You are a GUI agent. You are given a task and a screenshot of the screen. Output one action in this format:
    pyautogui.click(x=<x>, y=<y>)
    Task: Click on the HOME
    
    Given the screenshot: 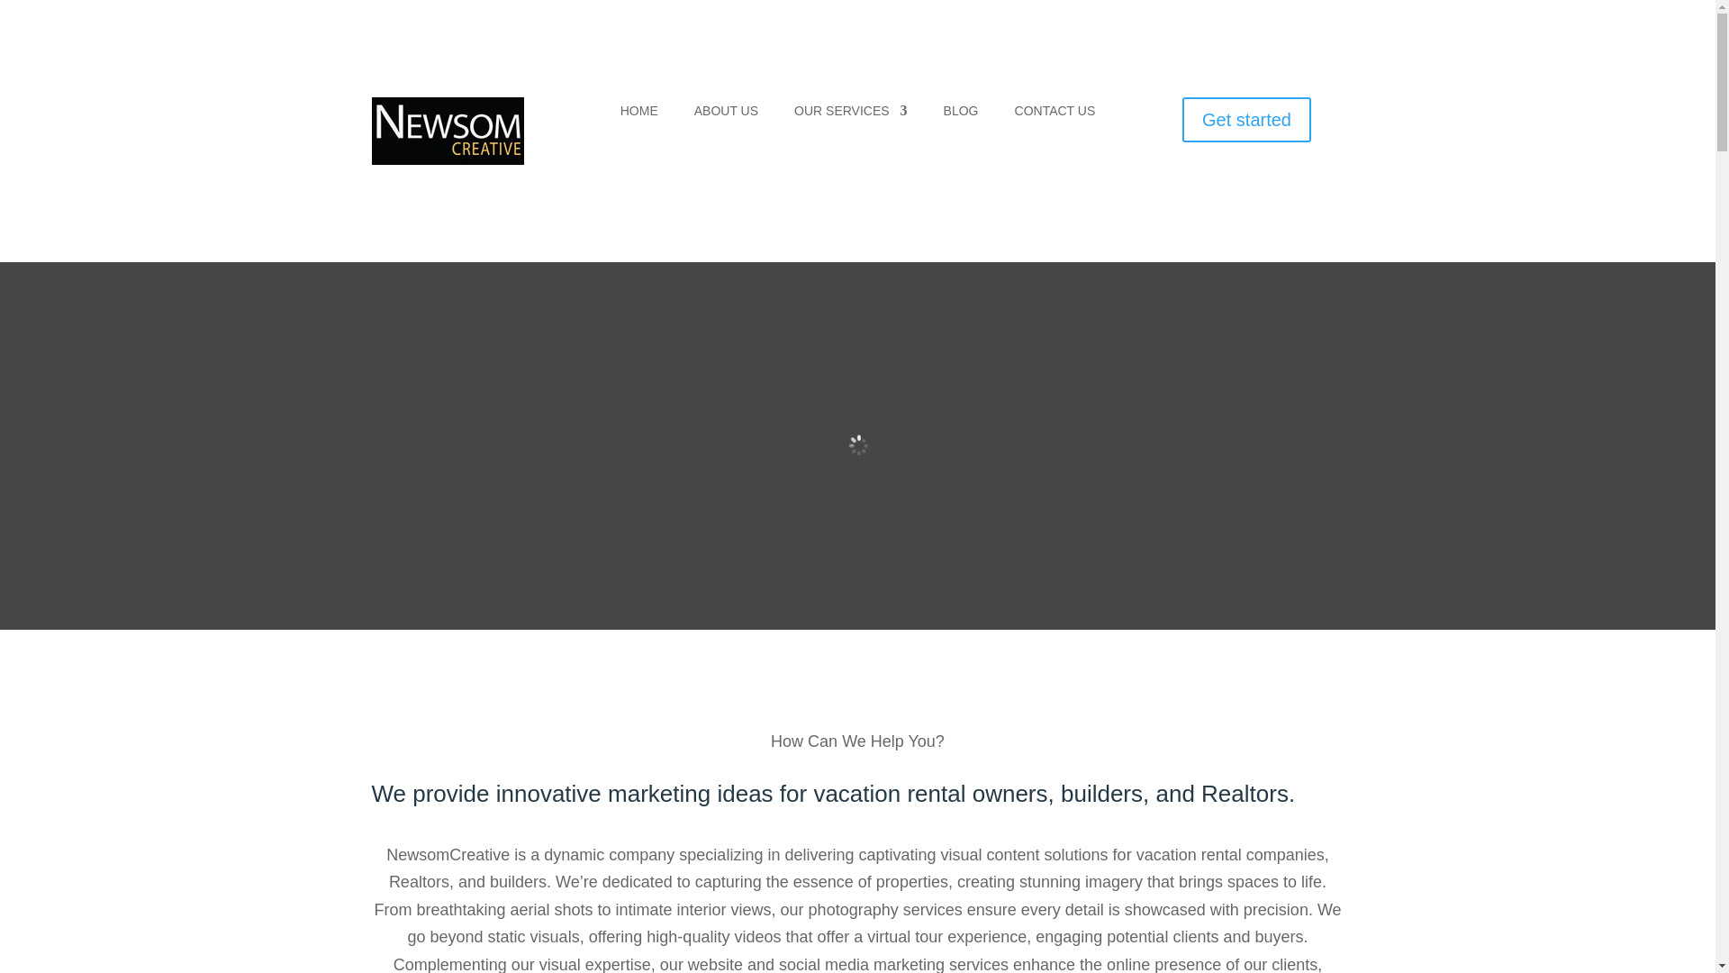 What is the action you would take?
    pyautogui.click(x=639, y=114)
    